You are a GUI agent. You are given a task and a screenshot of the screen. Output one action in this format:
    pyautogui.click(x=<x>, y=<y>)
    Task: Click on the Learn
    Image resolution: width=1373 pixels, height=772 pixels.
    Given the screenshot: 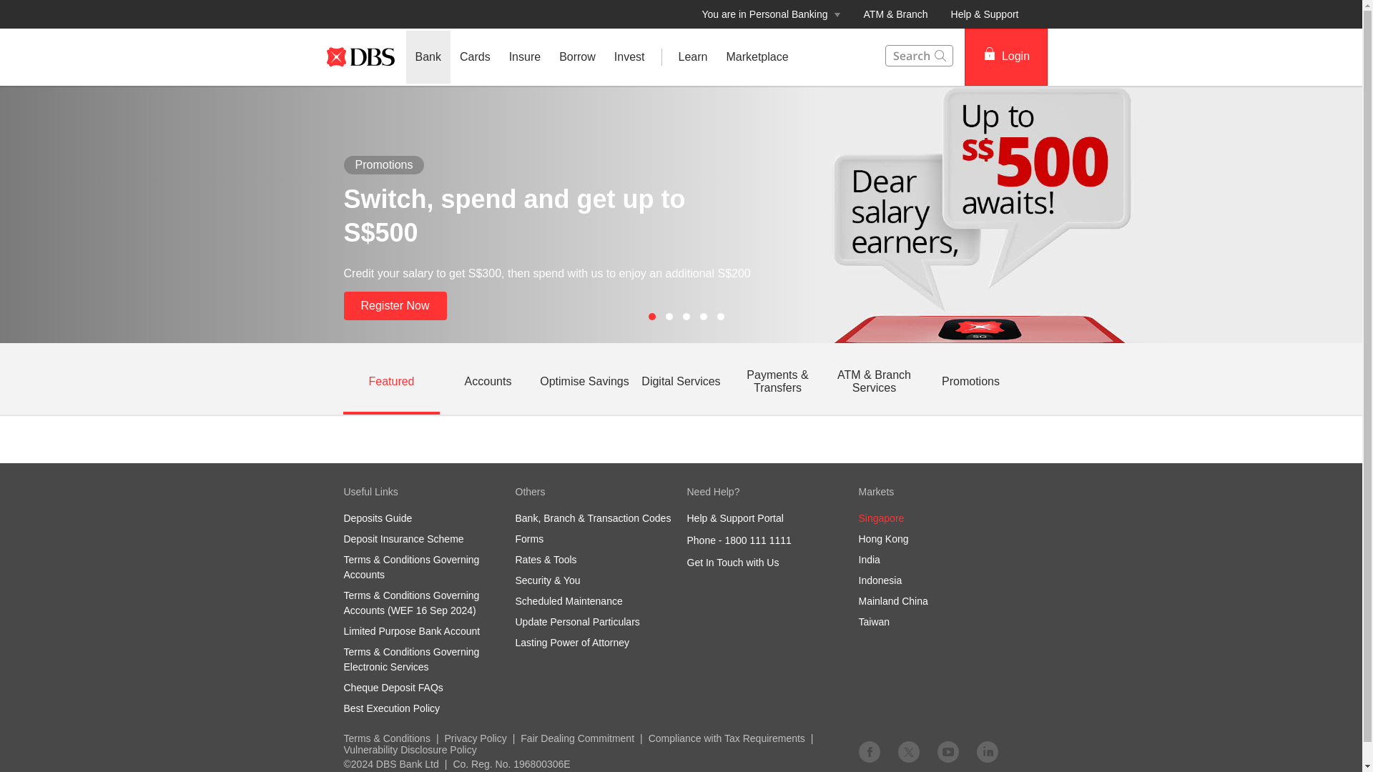 What is the action you would take?
    pyautogui.click(x=693, y=57)
    